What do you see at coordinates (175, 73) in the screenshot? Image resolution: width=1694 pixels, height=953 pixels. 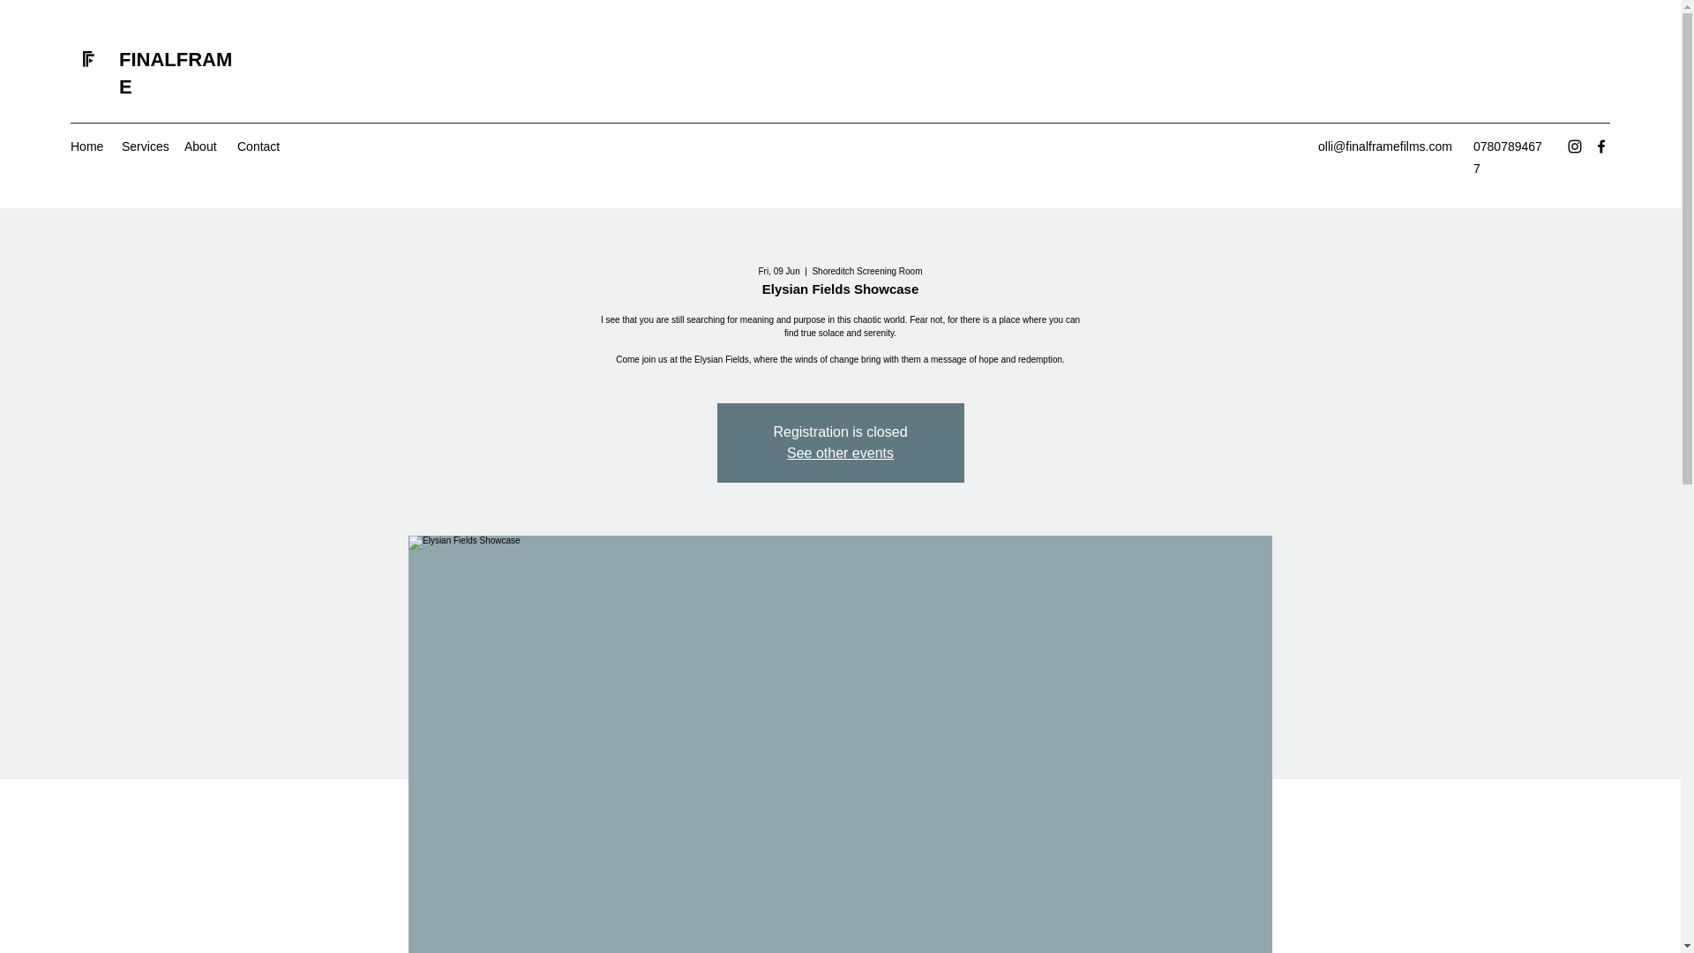 I see `FINALFRAME` at bounding box center [175, 73].